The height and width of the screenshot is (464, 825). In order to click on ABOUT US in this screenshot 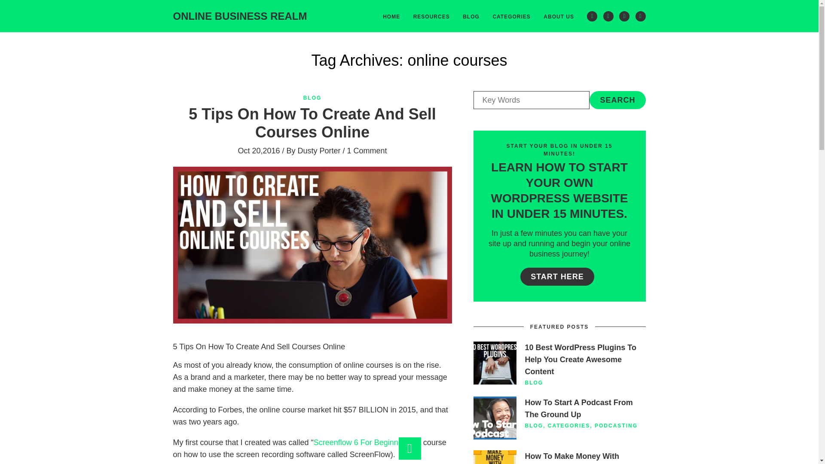, I will do `click(559, 16)`.